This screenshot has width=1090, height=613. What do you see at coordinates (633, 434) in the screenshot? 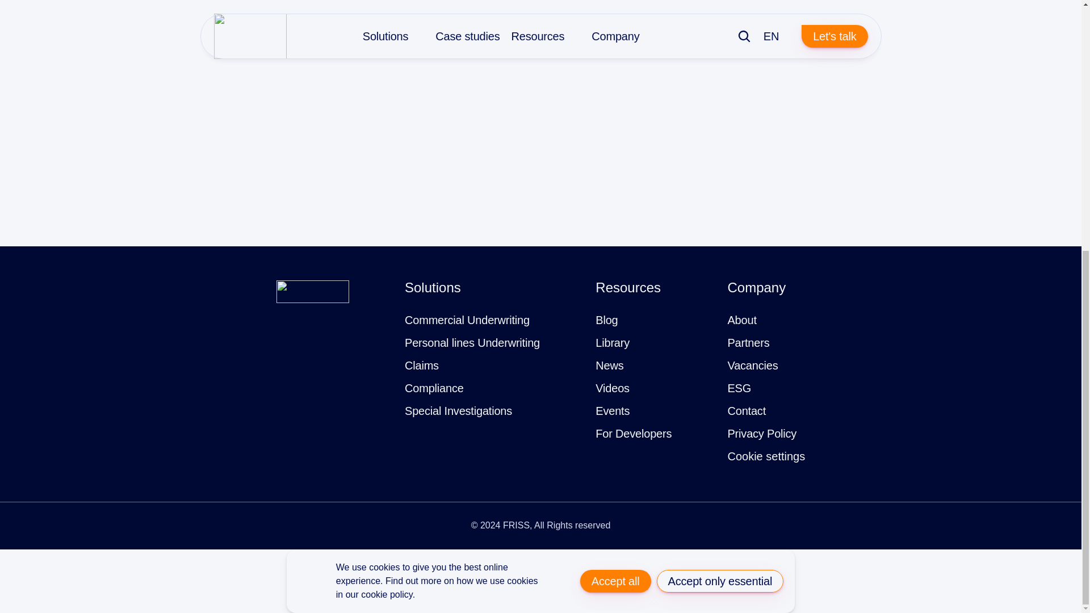
I see `For Developers` at bounding box center [633, 434].